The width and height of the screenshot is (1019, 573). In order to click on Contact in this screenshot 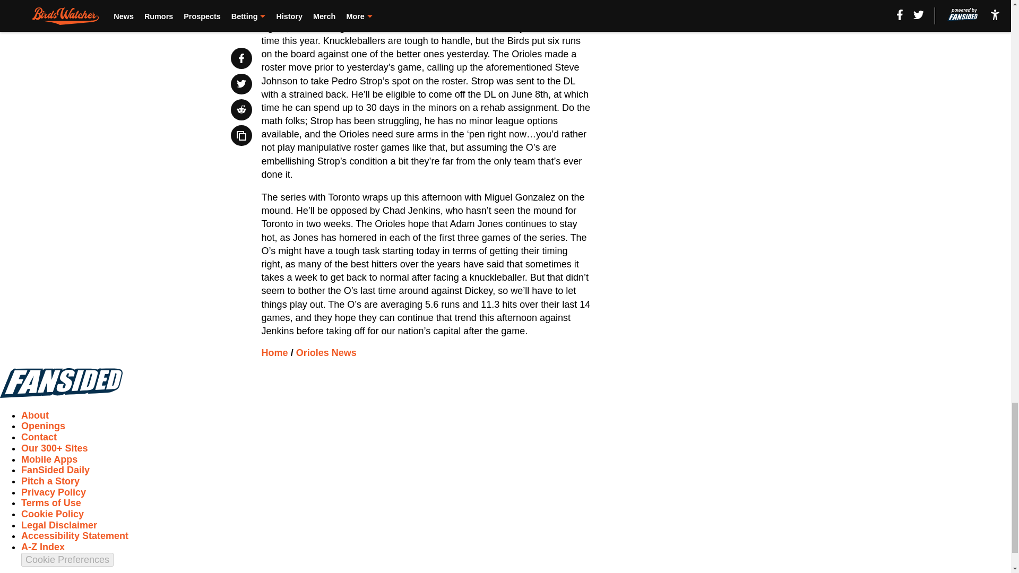, I will do `click(39, 437)`.